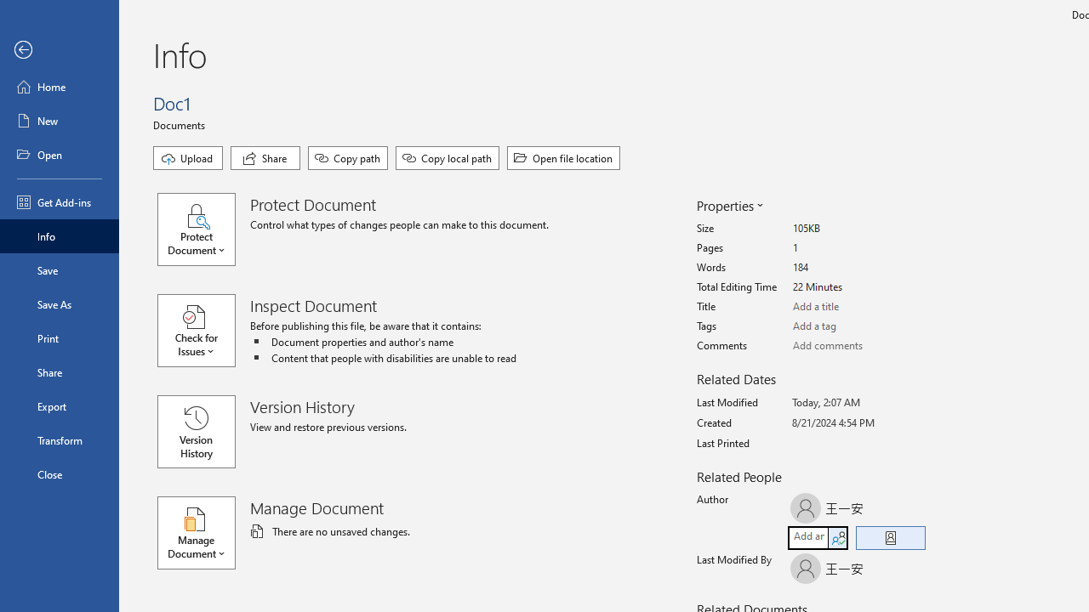  What do you see at coordinates (856, 287) in the screenshot?
I see `Total Editing Time` at bounding box center [856, 287].